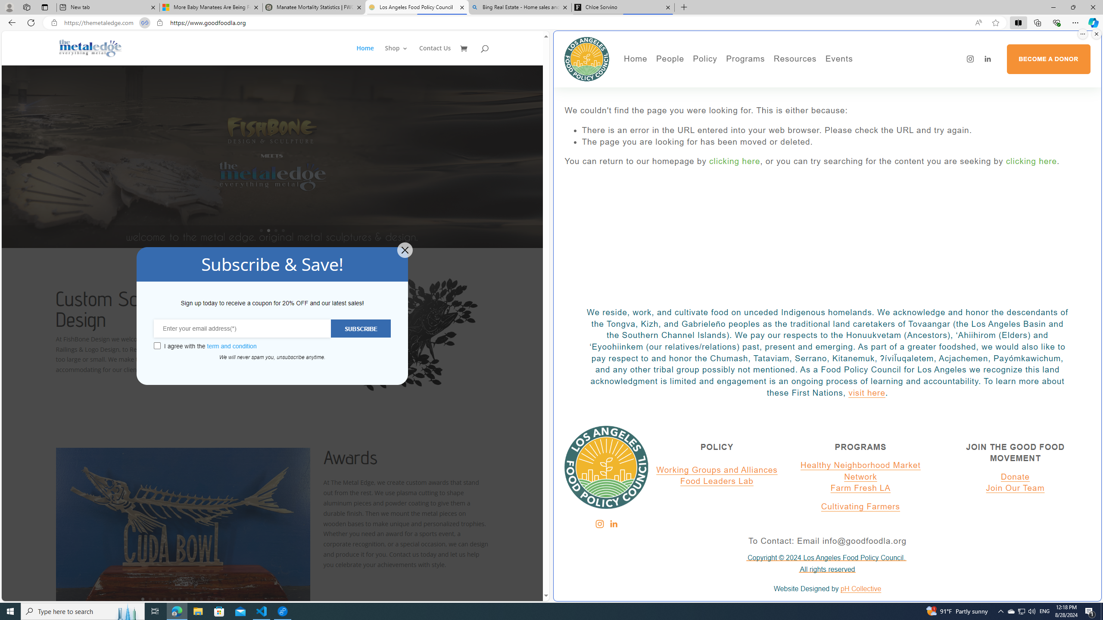 This screenshot has width=1103, height=620. What do you see at coordinates (623, 7) in the screenshot?
I see `Chloe Sorvino` at bounding box center [623, 7].